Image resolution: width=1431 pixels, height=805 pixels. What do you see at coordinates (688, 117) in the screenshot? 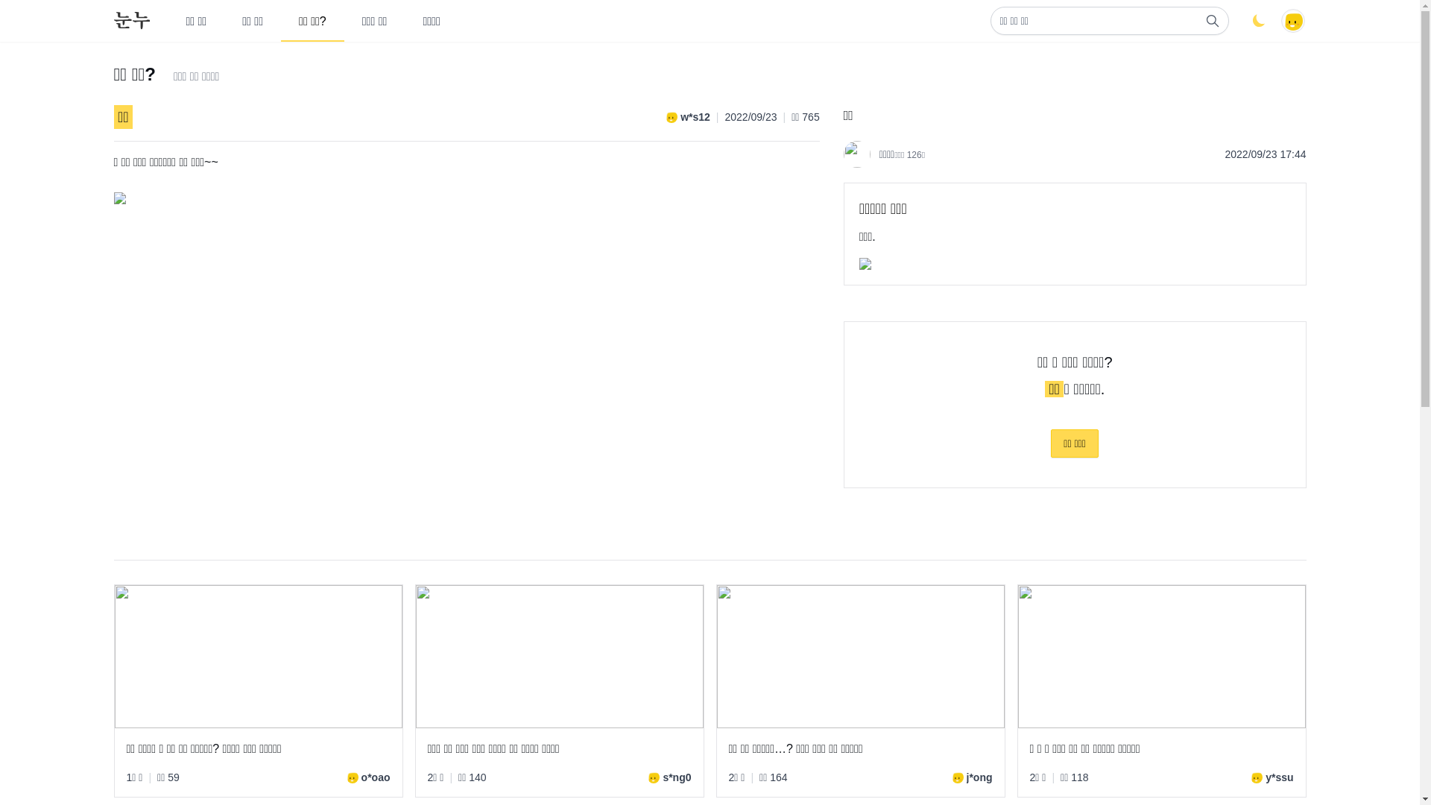
I see `w*s12` at bounding box center [688, 117].